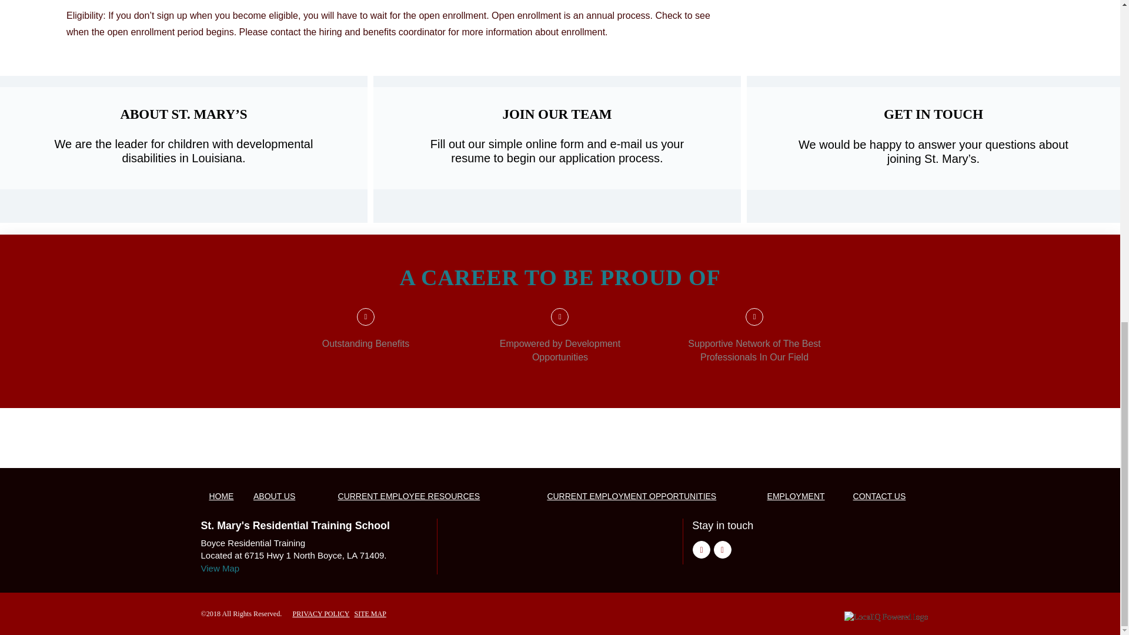 This screenshot has height=635, width=1129. Describe the element at coordinates (274, 496) in the screenshot. I see `ABOUT US` at that location.